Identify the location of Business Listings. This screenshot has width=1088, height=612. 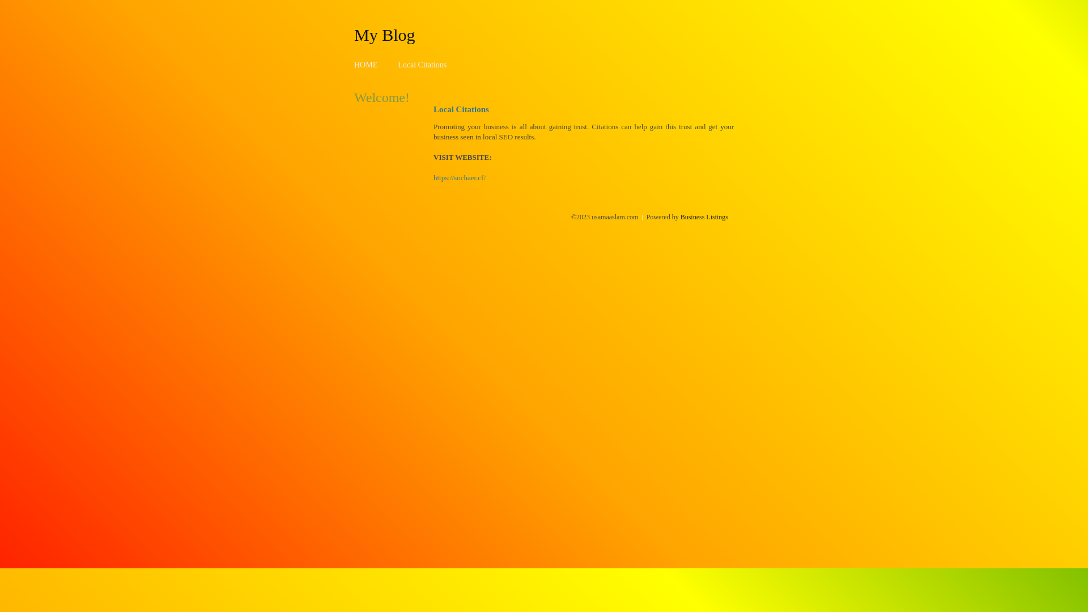
(704, 217).